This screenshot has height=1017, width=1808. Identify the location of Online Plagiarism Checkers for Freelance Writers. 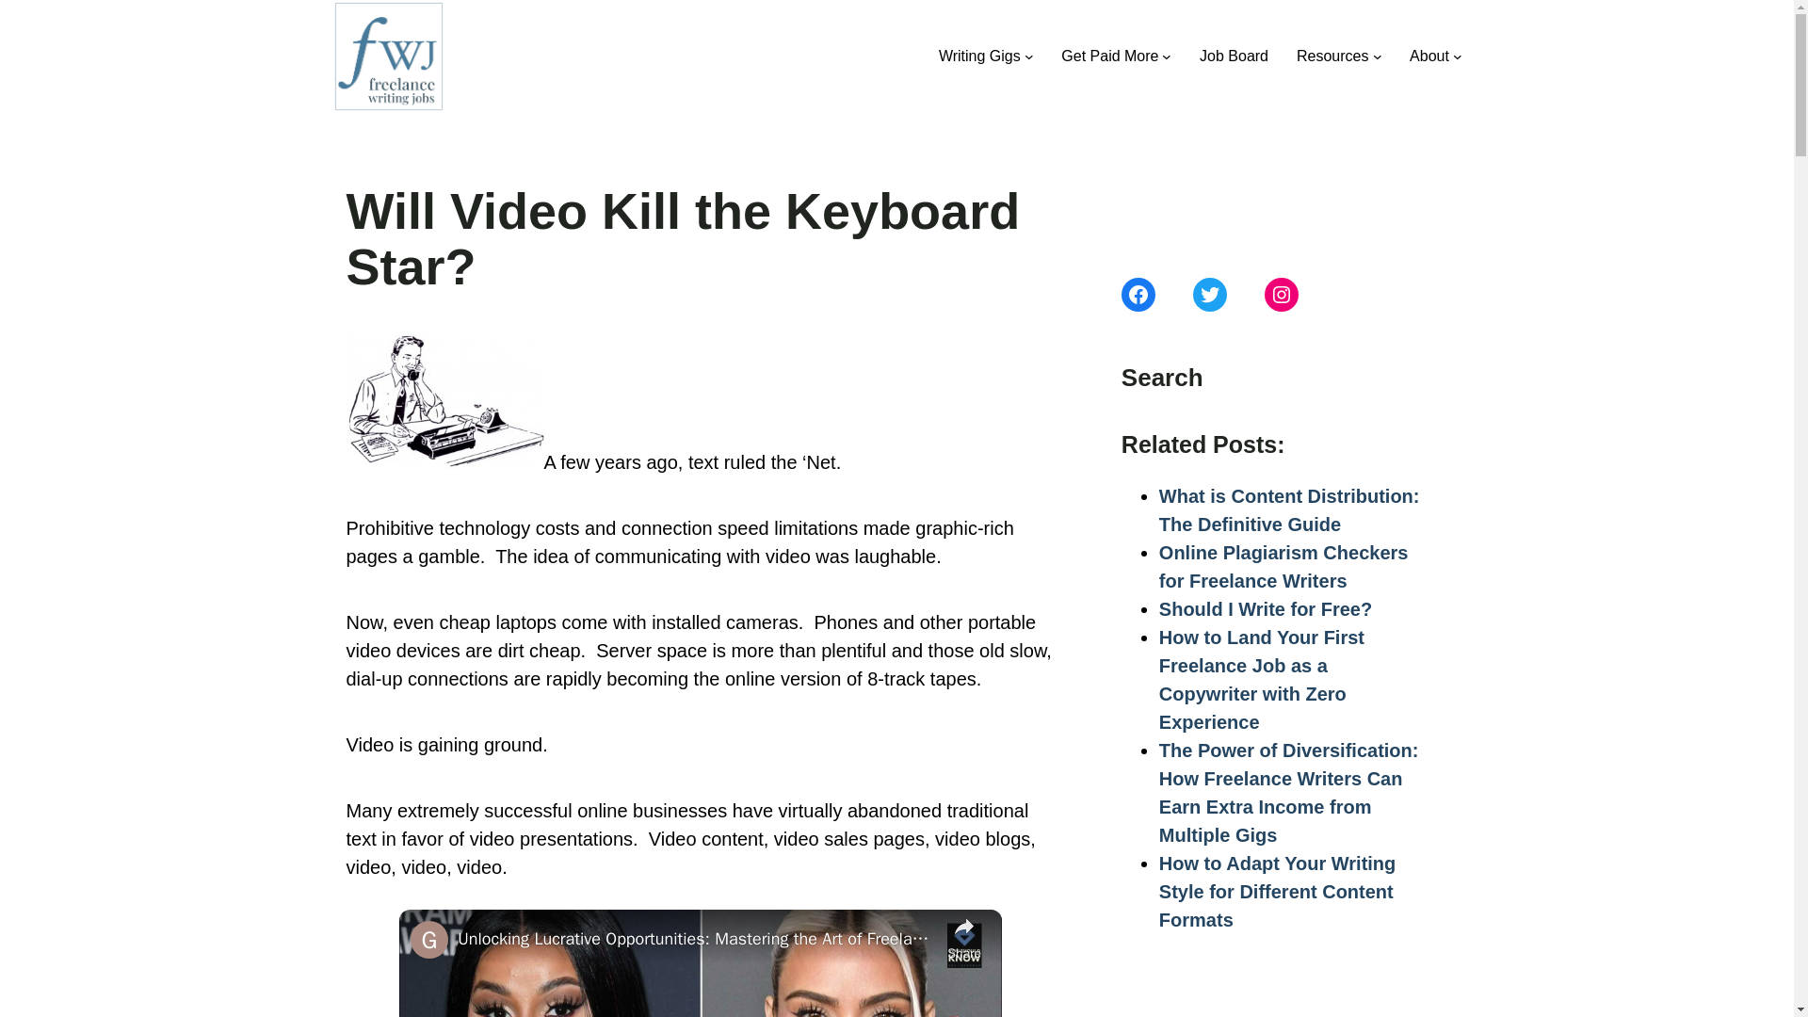
(1283, 566).